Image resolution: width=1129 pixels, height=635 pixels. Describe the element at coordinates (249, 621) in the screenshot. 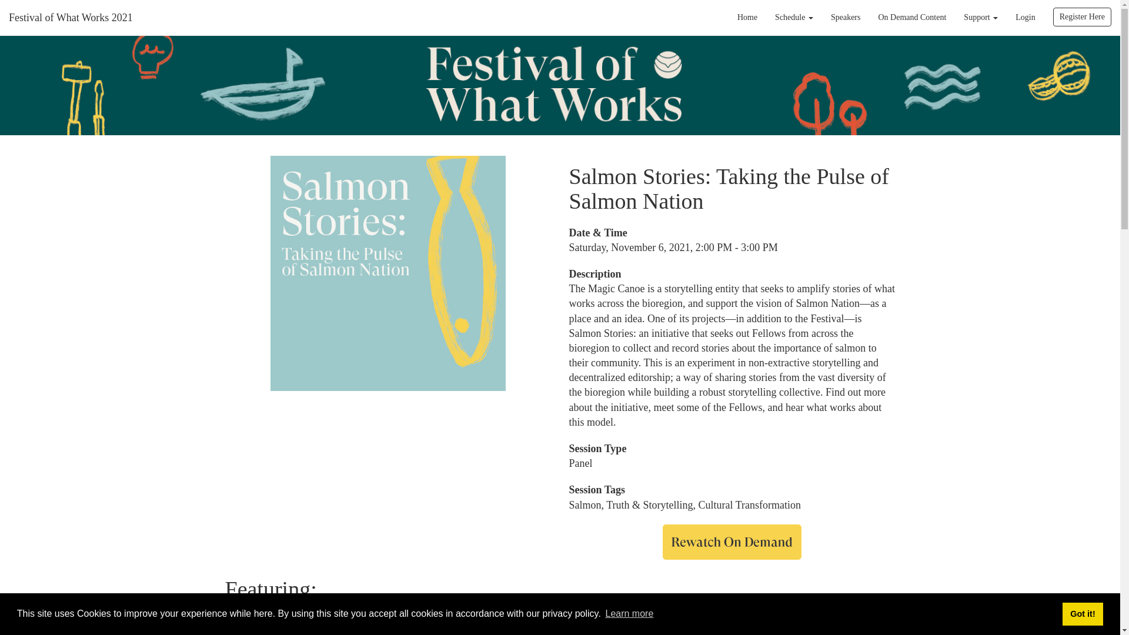

I see `Kyle Baker` at that location.